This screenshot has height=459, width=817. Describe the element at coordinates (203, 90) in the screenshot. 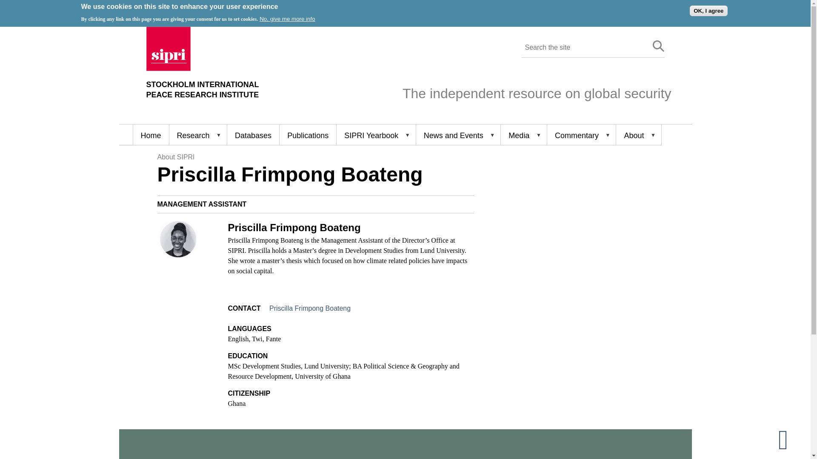

I see `Home` at that location.